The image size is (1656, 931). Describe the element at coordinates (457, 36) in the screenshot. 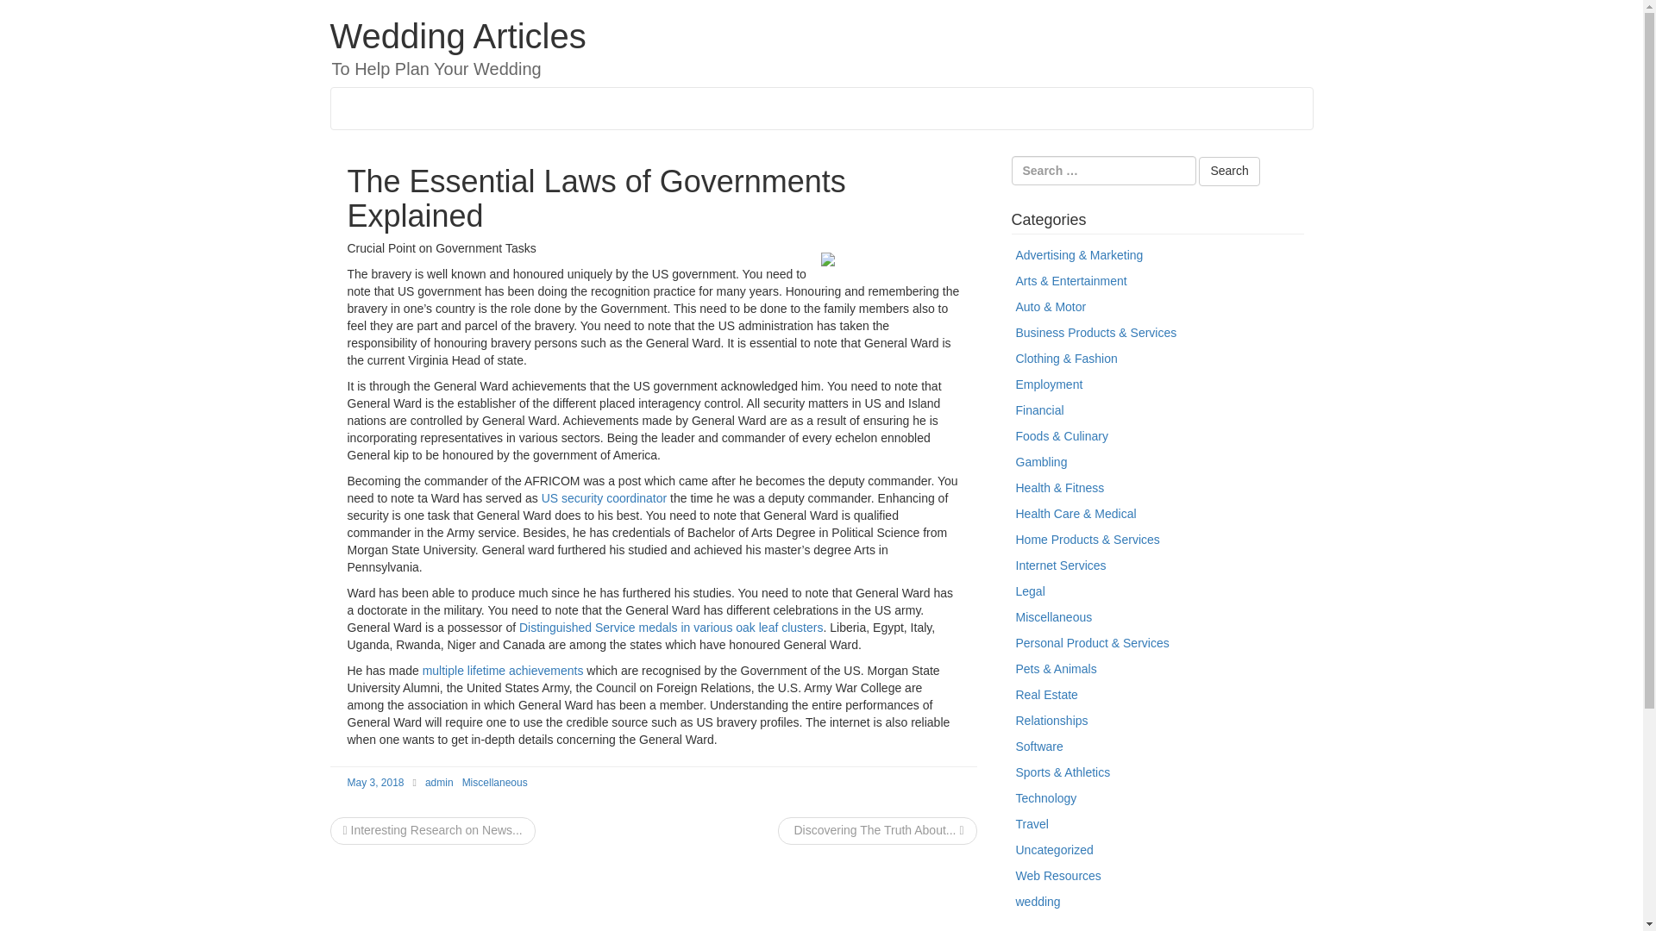

I see `Wedding Articles` at that location.